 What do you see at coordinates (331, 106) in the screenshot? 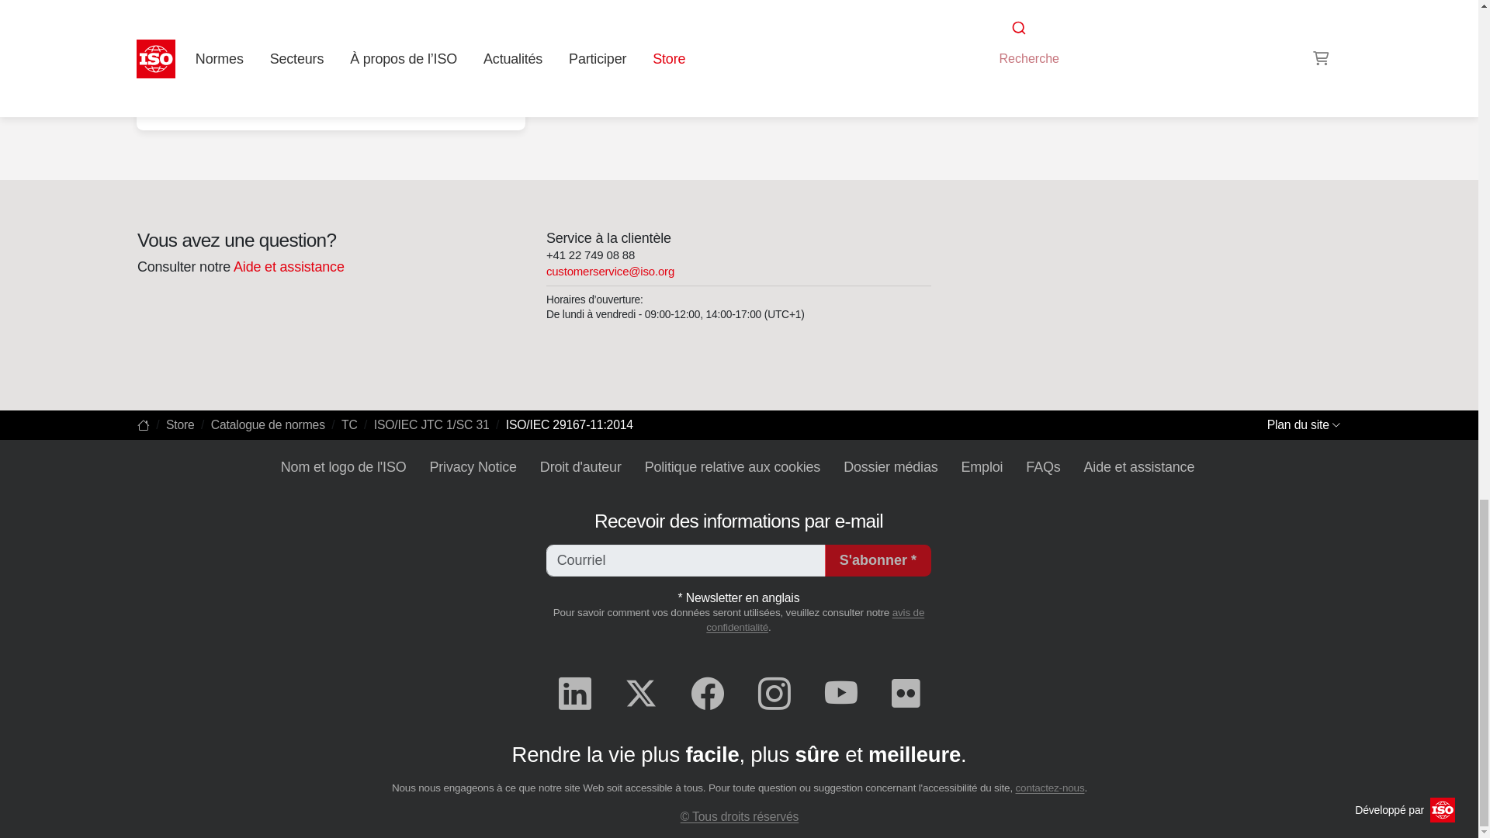
I see `Industrie, innovation et infrastructure` at bounding box center [331, 106].